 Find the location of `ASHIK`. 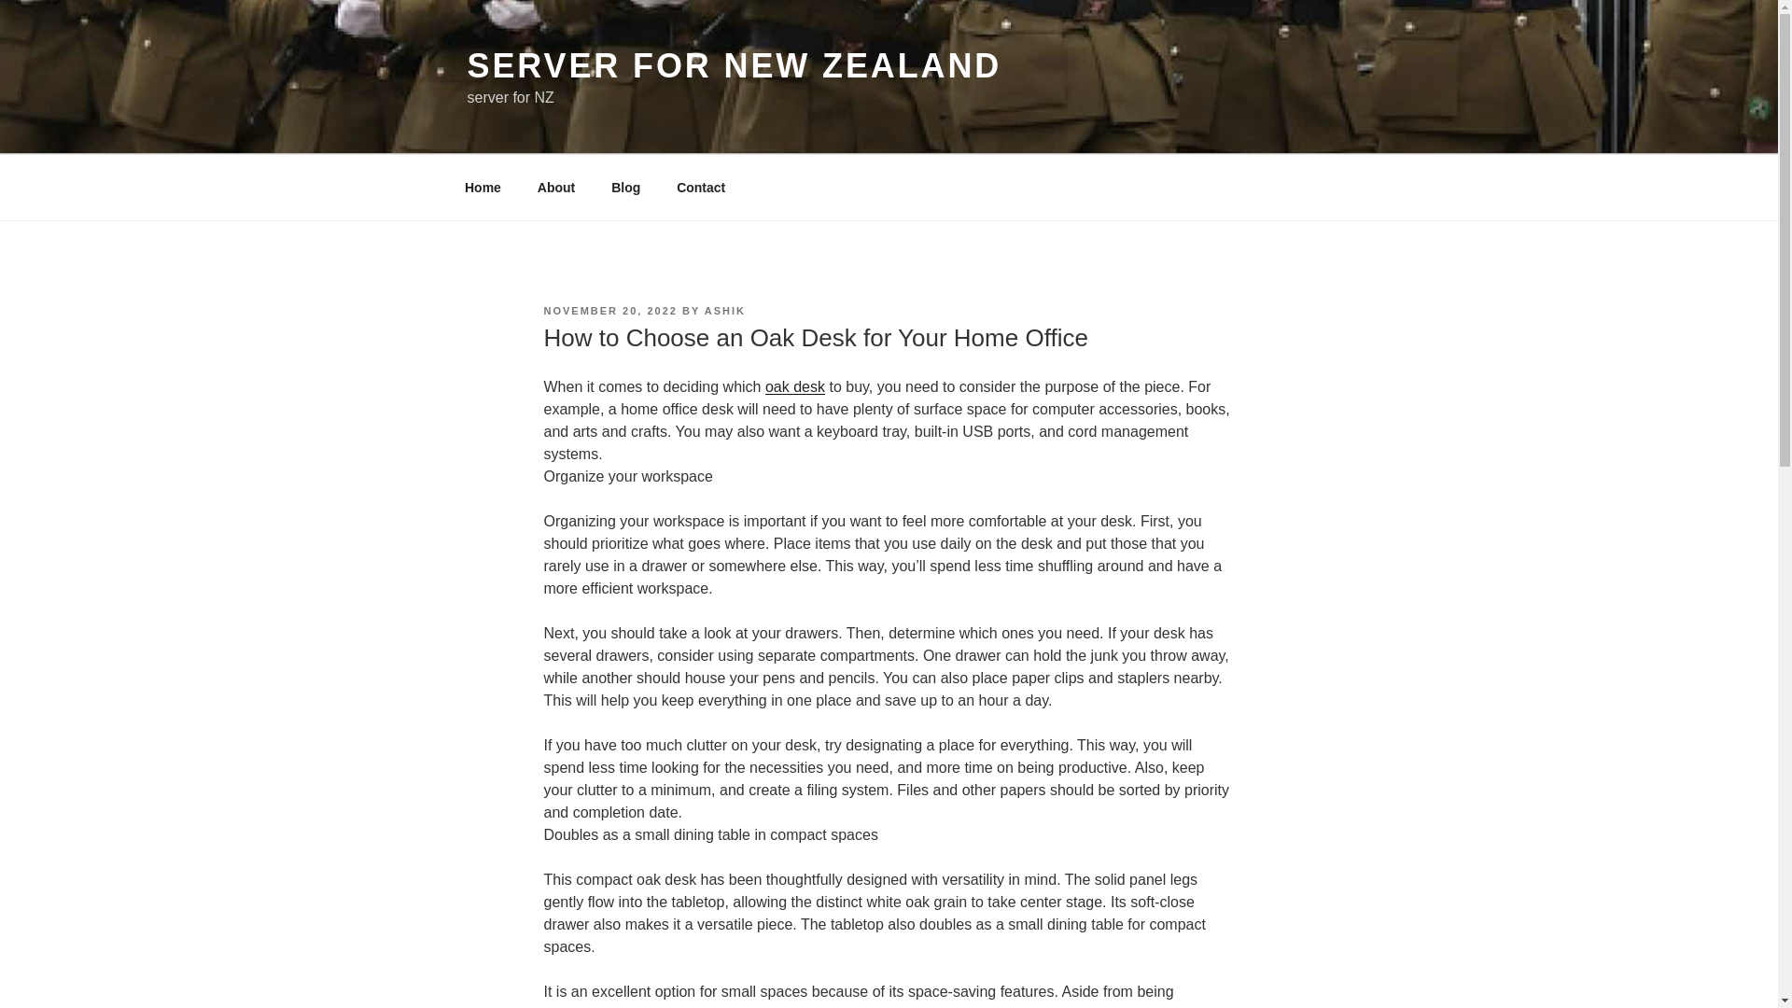

ASHIK is located at coordinates (724, 311).